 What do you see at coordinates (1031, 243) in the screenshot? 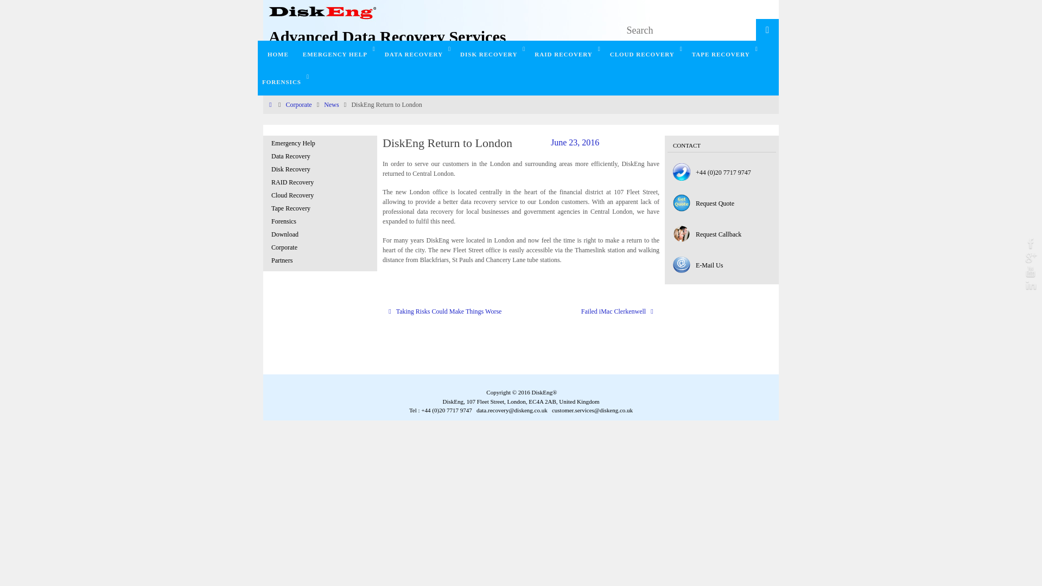
I see `DiskEng Facebook Page` at bounding box center [1031, 243].